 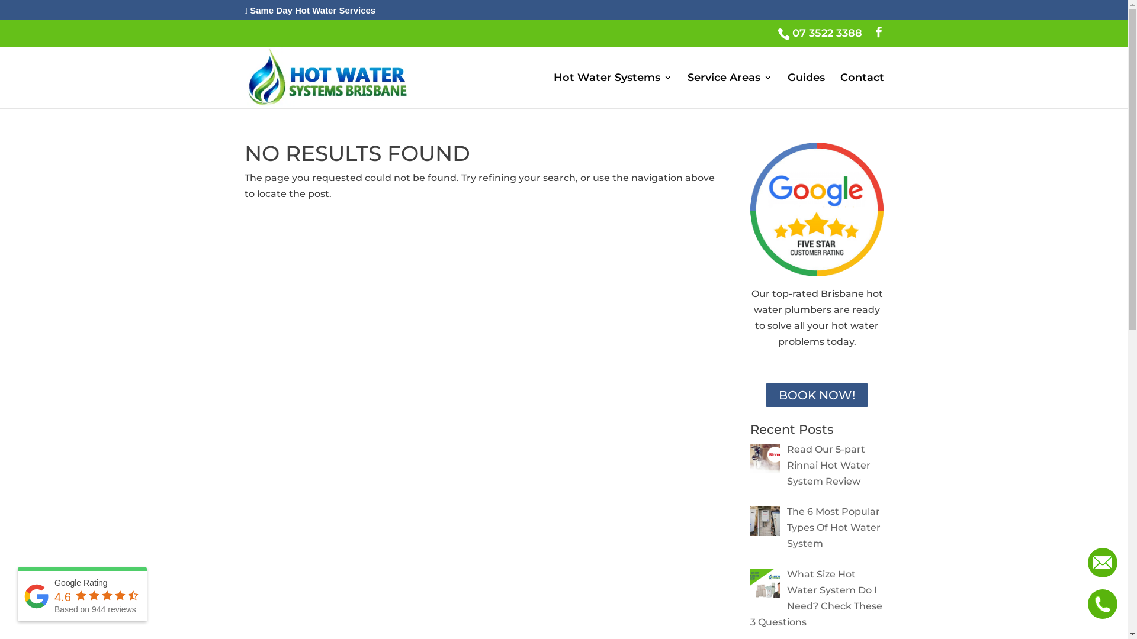 I want to click on The 6 Most Popular Types Of Hot Water System, so click(x=834, y=528).